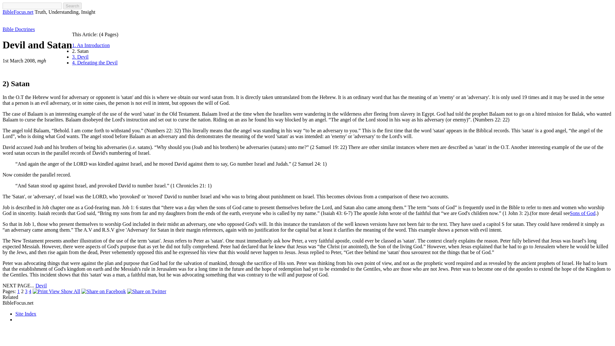 The image size is (615, 346). I want to click on Search, so click(72, 6).